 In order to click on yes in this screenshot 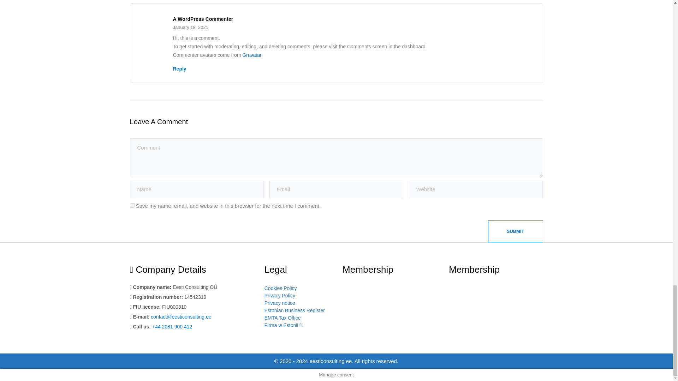, I will do `click(132, 205)`.